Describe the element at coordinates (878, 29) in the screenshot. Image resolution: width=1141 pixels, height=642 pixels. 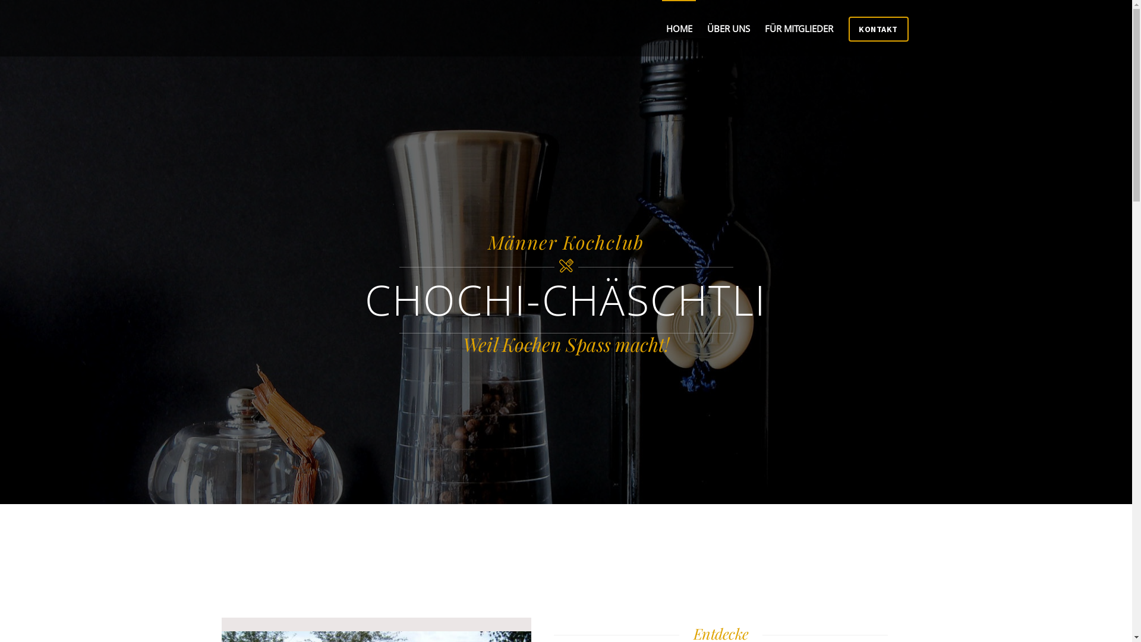
I see `KONTAKT` at that location.